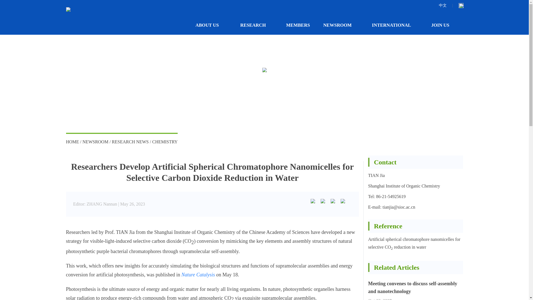 The height and width of the screenshot is (300, 533). I want to click on RESEARCH NEWS, so click(130, 142).